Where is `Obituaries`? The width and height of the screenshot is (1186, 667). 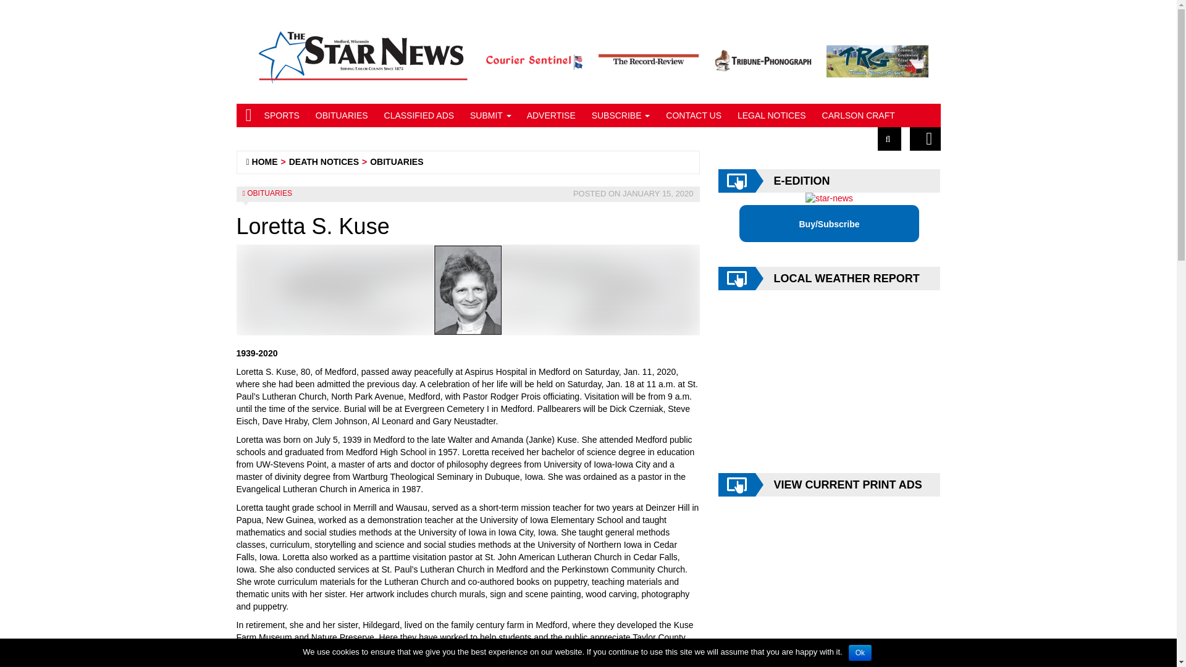
Obituaries is located at coordinates (340, 115).